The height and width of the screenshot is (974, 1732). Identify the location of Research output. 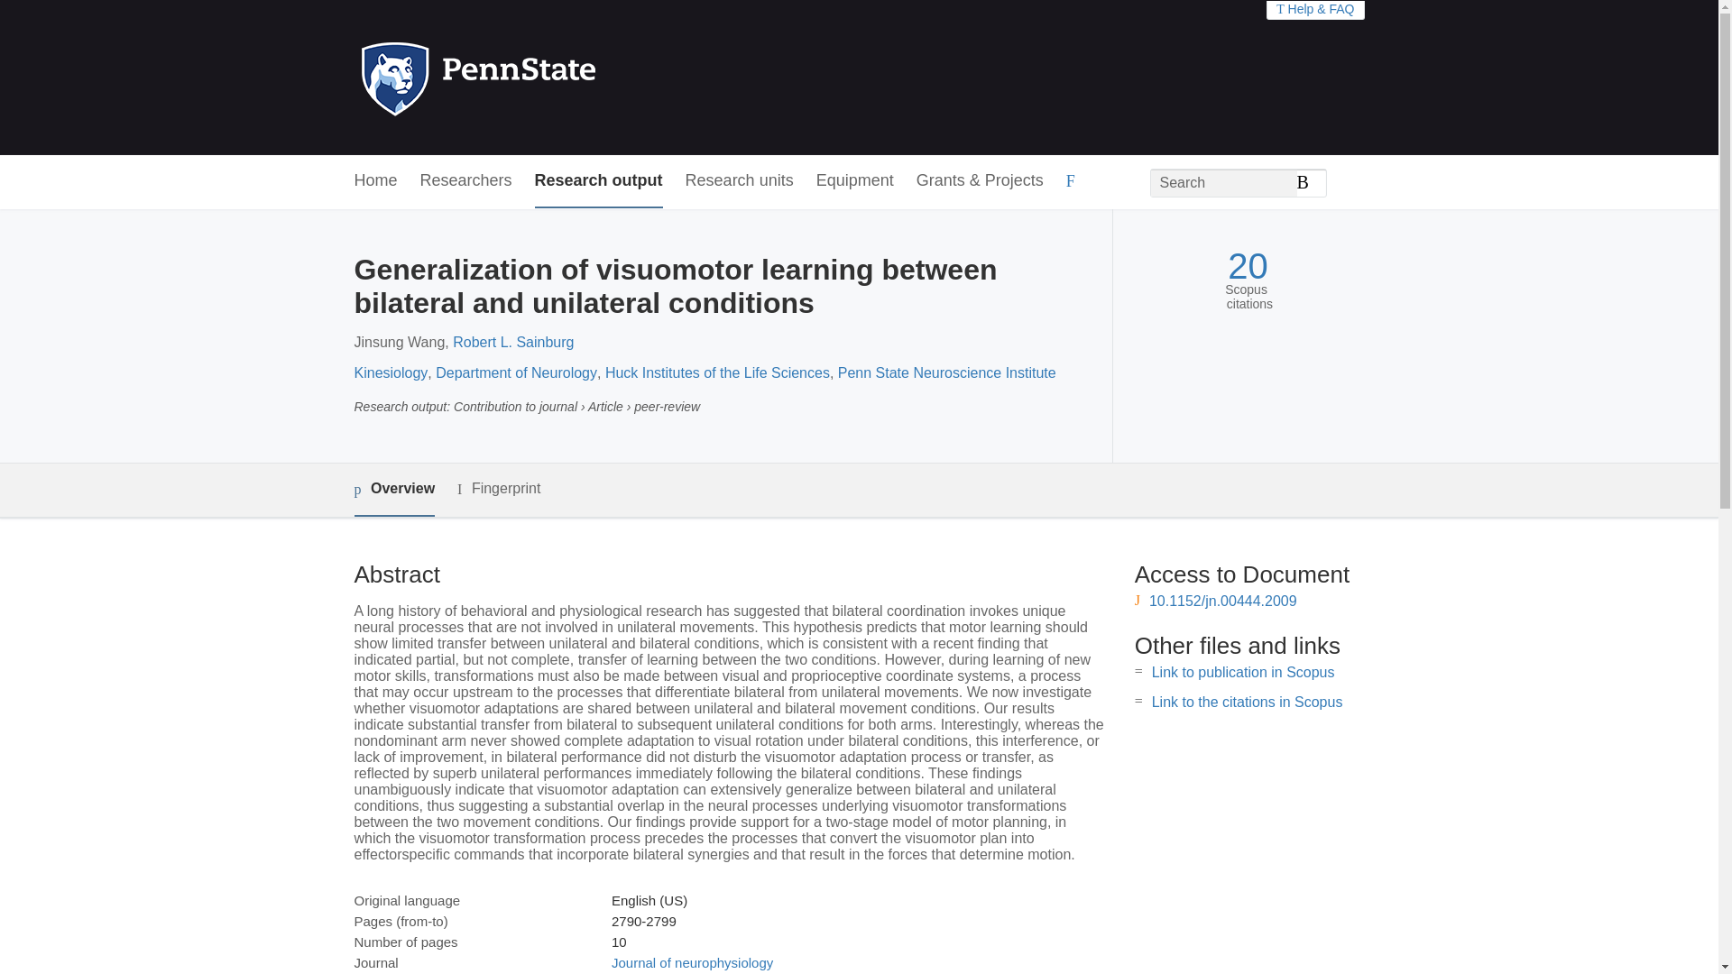
(599, 181).